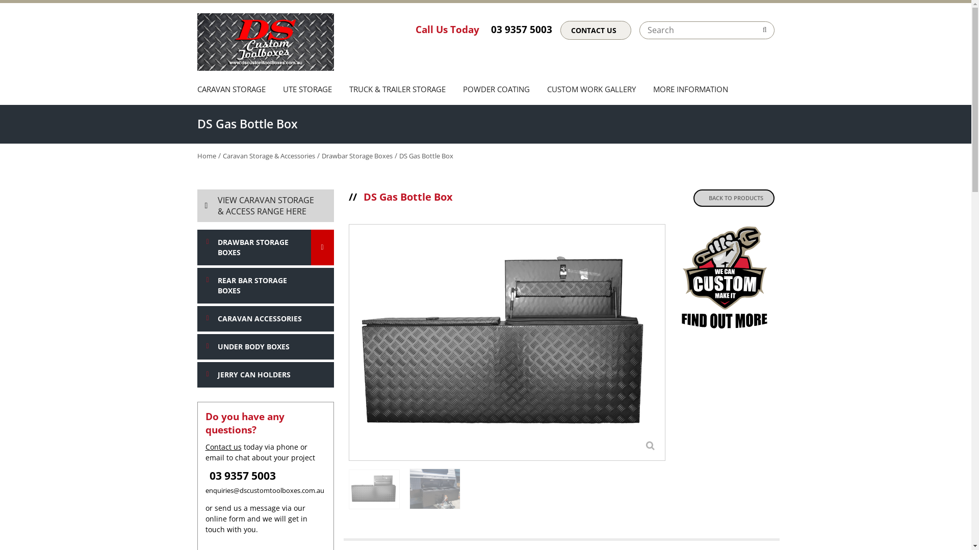 Image resolution: width=979 pixels, height=550 pixels. What do you see at coordinates (236, 91) in the screenshot?
I see `CARAVAN STORAGE` at bounding box center [236, 91].